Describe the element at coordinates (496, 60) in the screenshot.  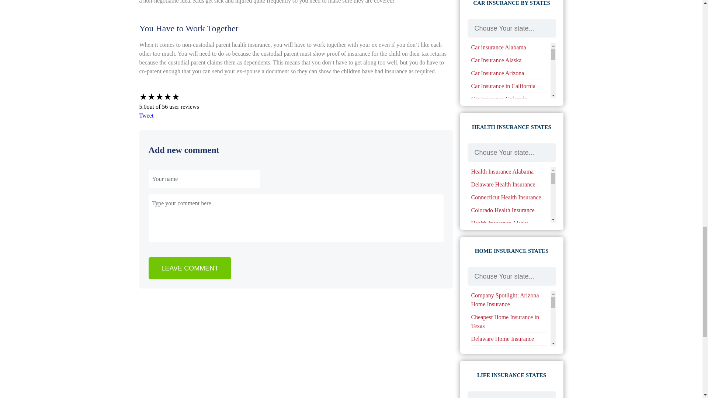
I see `Car Insurance Alaska` at that location.